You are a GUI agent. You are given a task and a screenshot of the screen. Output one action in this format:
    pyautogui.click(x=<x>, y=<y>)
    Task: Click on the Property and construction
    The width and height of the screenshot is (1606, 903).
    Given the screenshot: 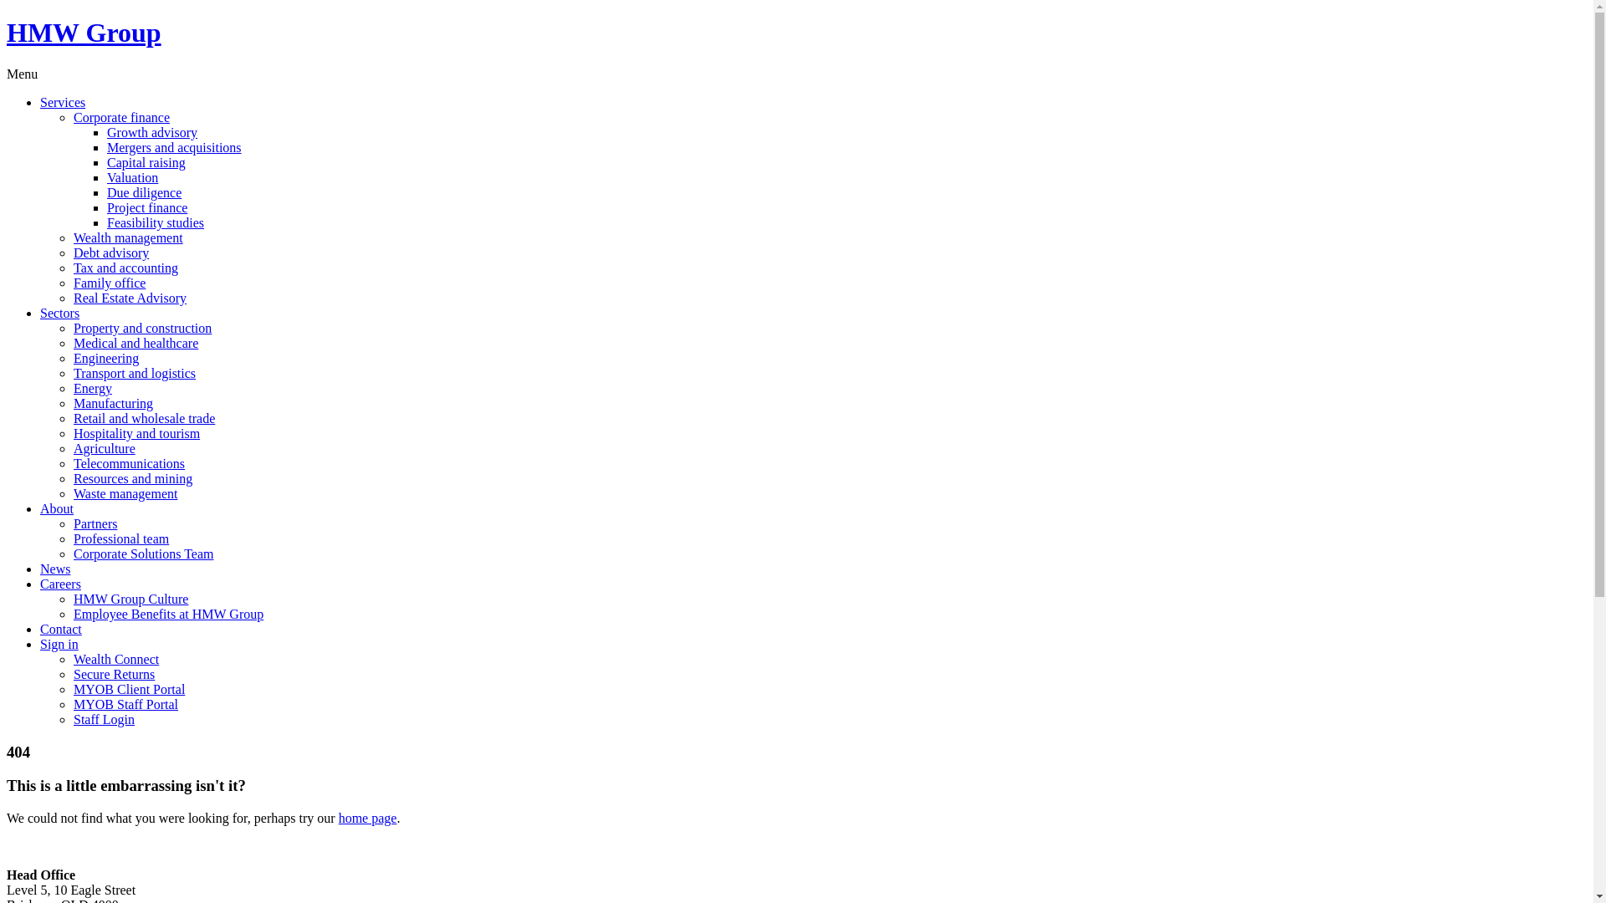 What is the action you would take?
    pyautogui.click(x=142, y=328)
    